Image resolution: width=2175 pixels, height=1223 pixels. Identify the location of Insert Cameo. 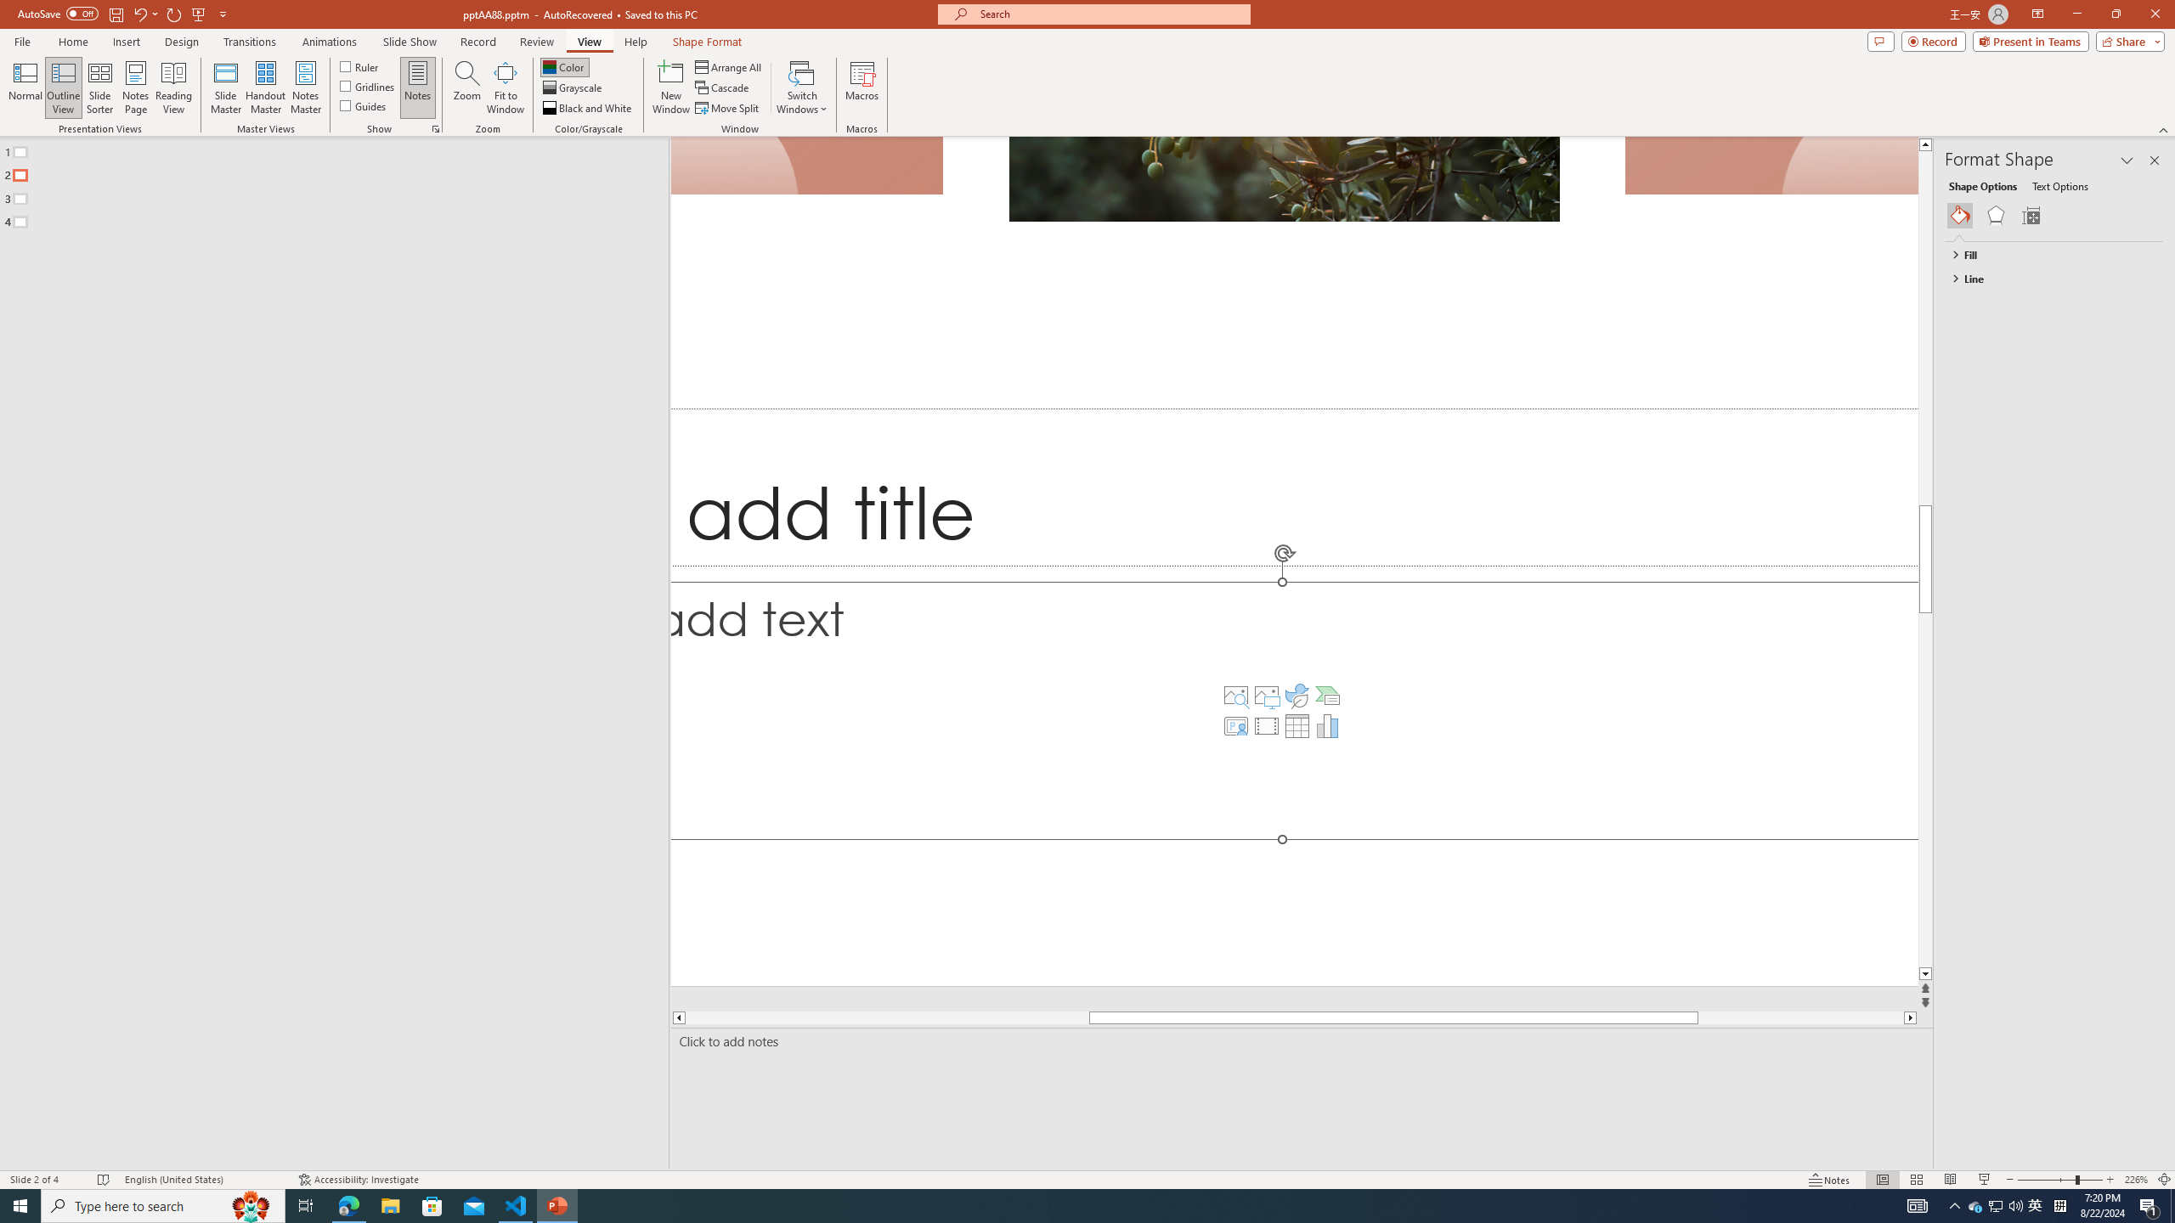
(1236, 726).